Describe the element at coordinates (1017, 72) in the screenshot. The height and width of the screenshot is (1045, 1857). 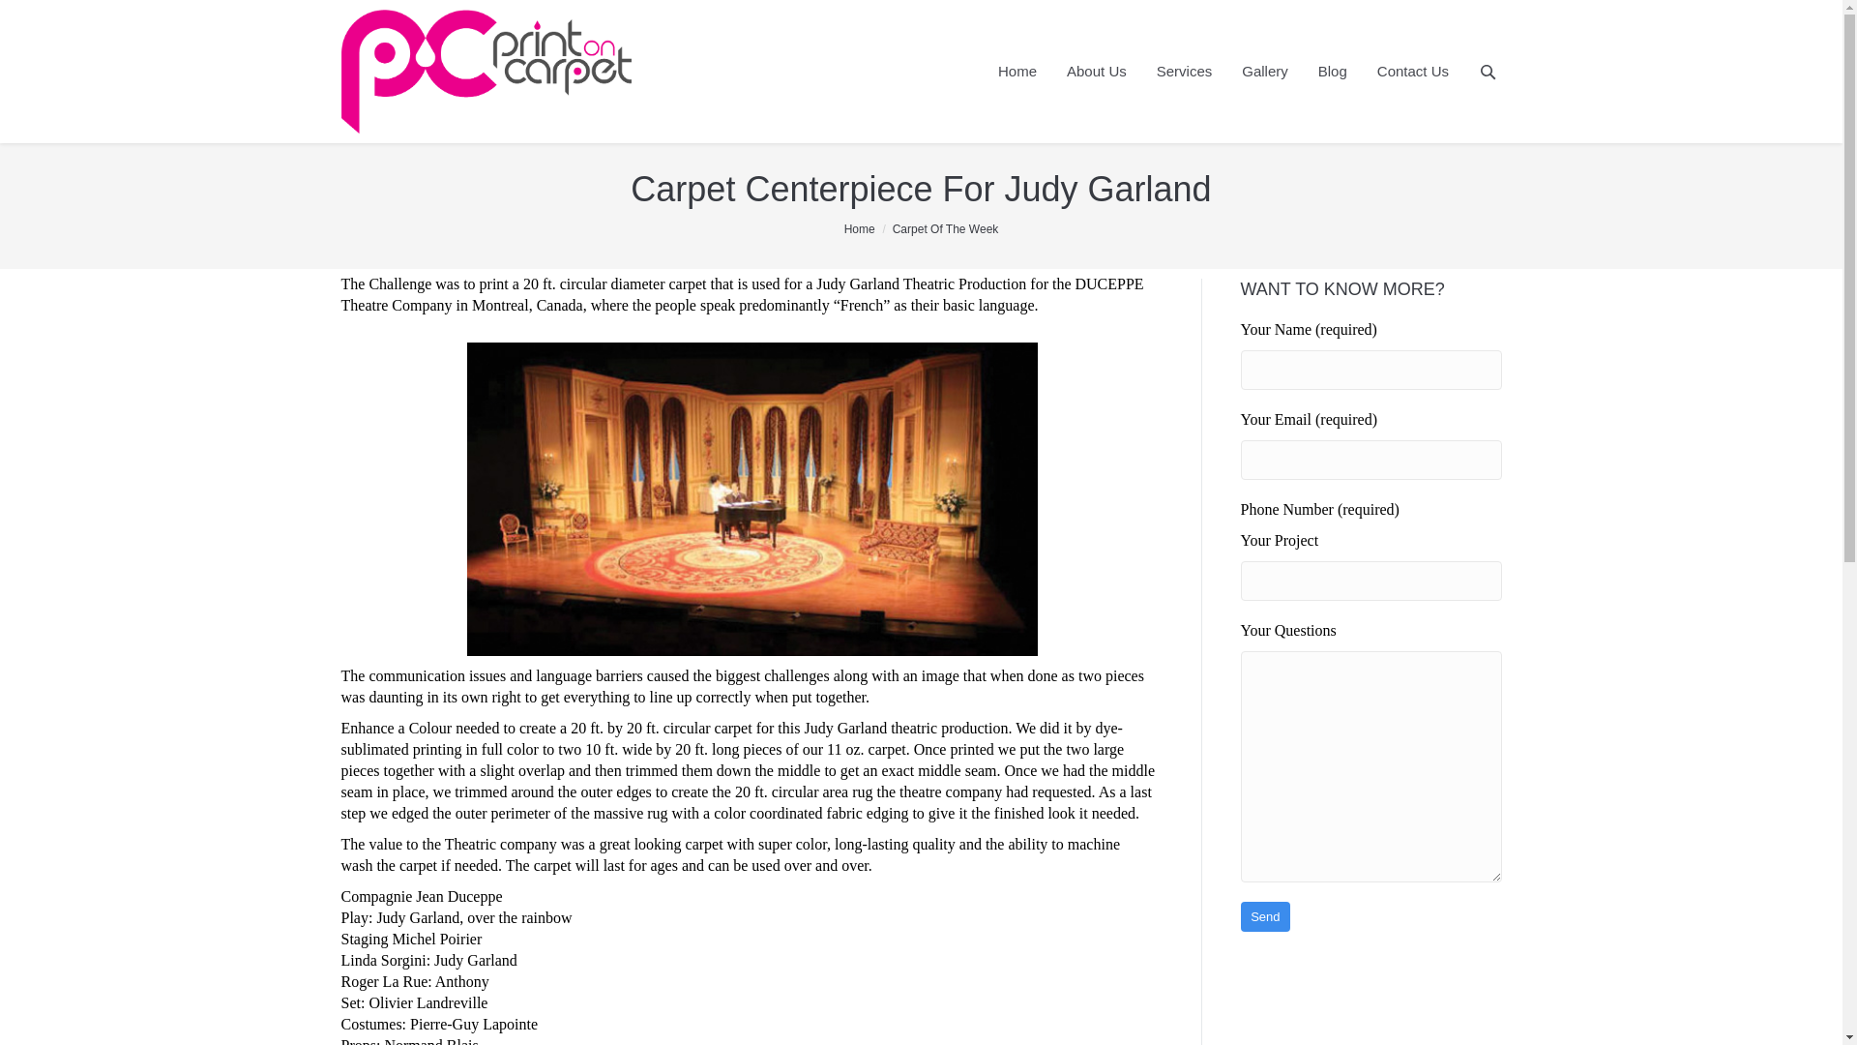
I see `Home` at that location.